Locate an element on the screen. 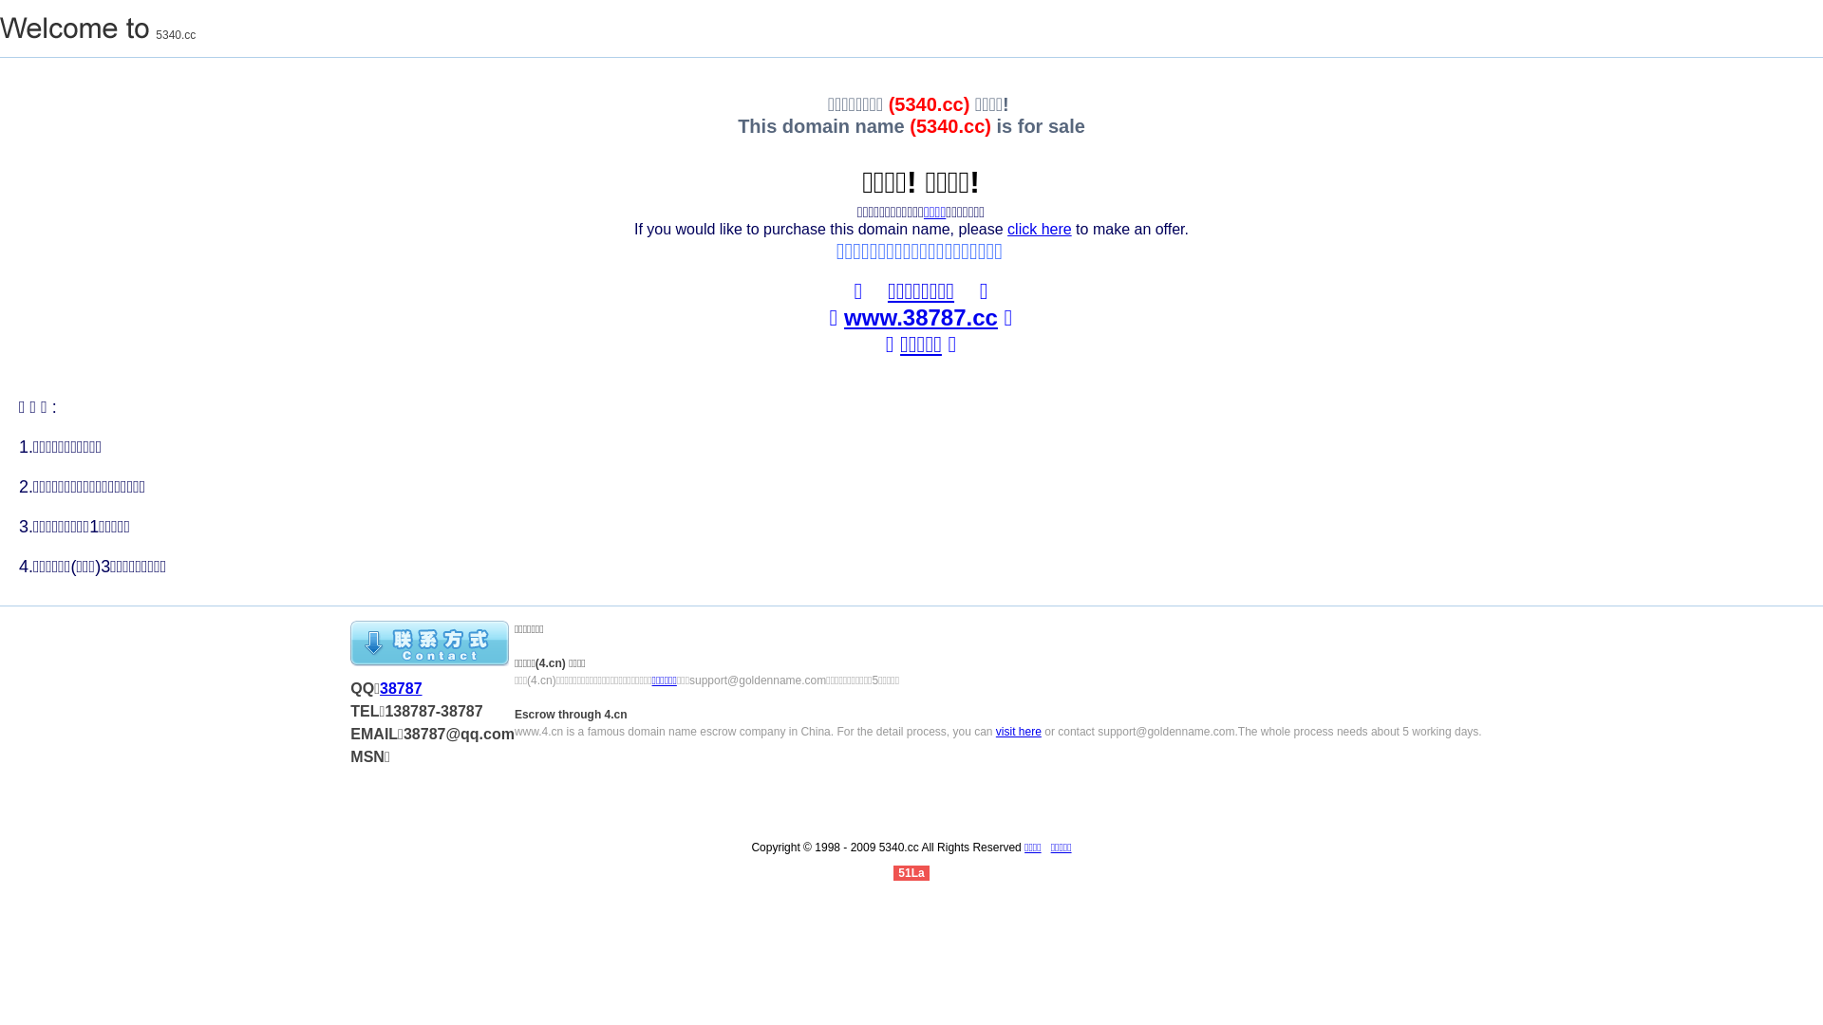 The image size is (1823, 1025). www.38787.cc is located at coordinates (921, 317).